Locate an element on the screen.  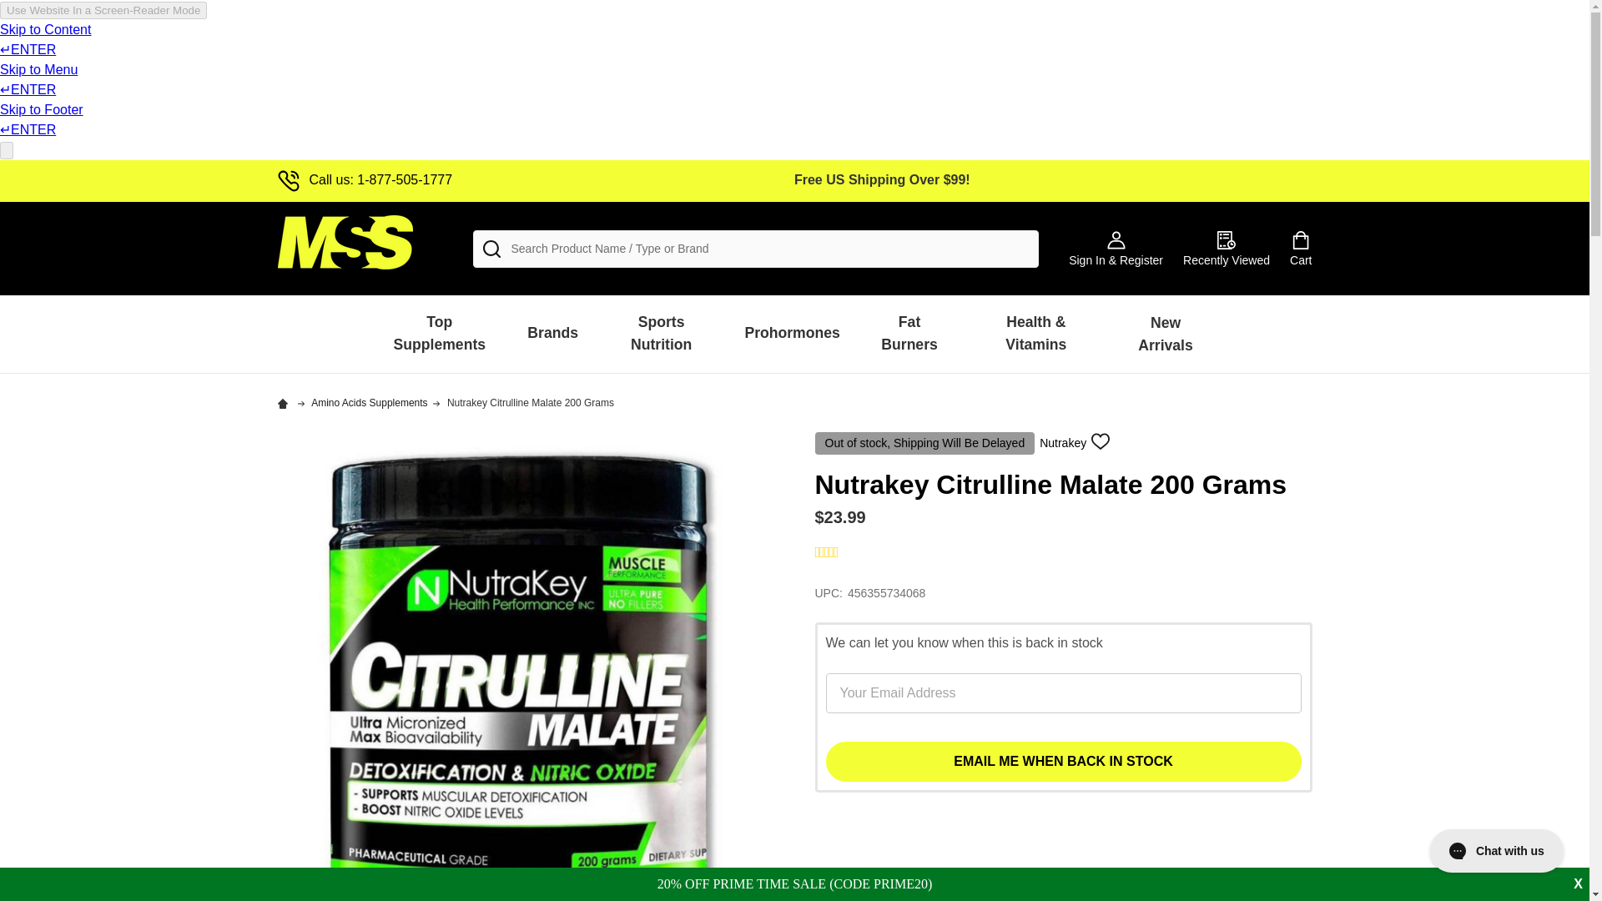
My Supplement Store is located at coordinates (344, 242).